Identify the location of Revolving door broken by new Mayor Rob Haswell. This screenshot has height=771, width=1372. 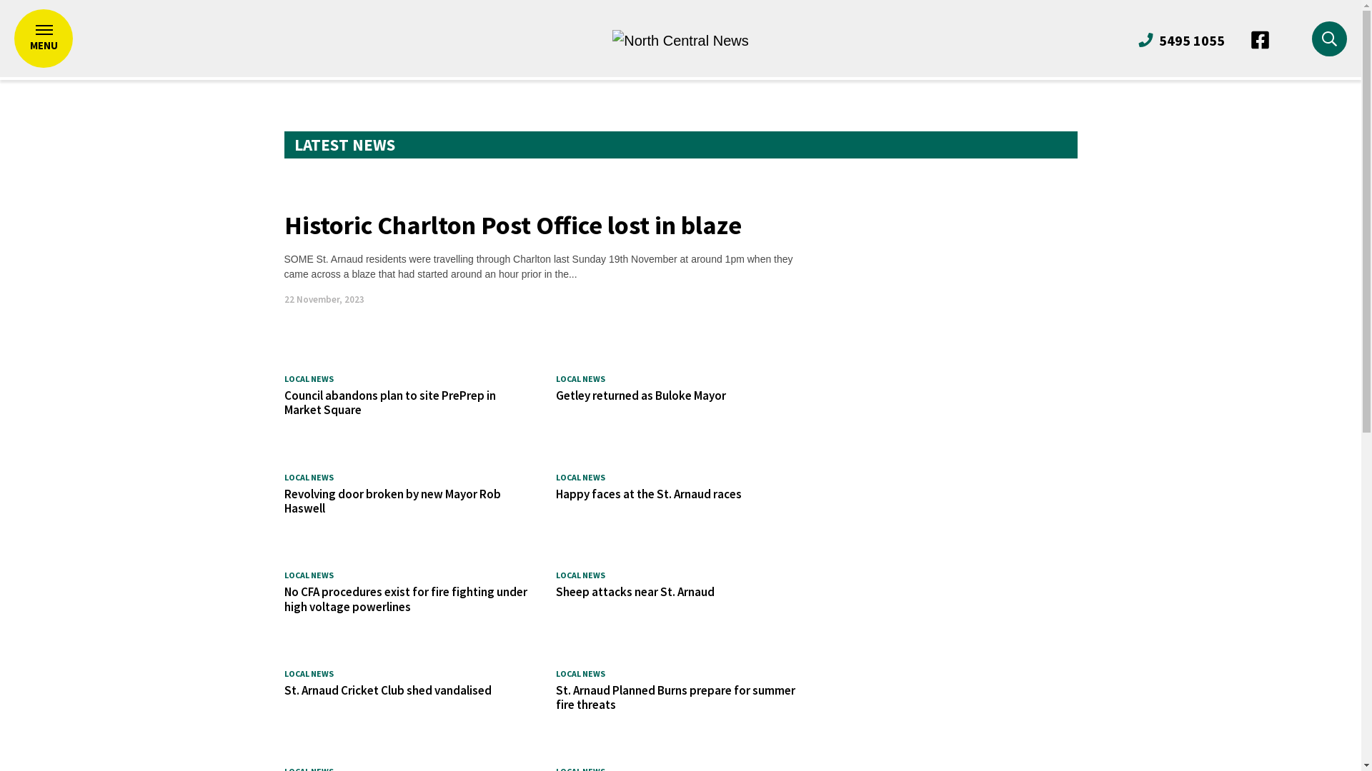
(393, 501).